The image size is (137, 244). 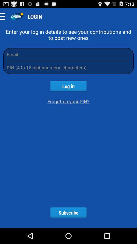 What do you see at coordinates (68, 54) in the screenshot?
I see `input your email` at bounding box center [68, 54].